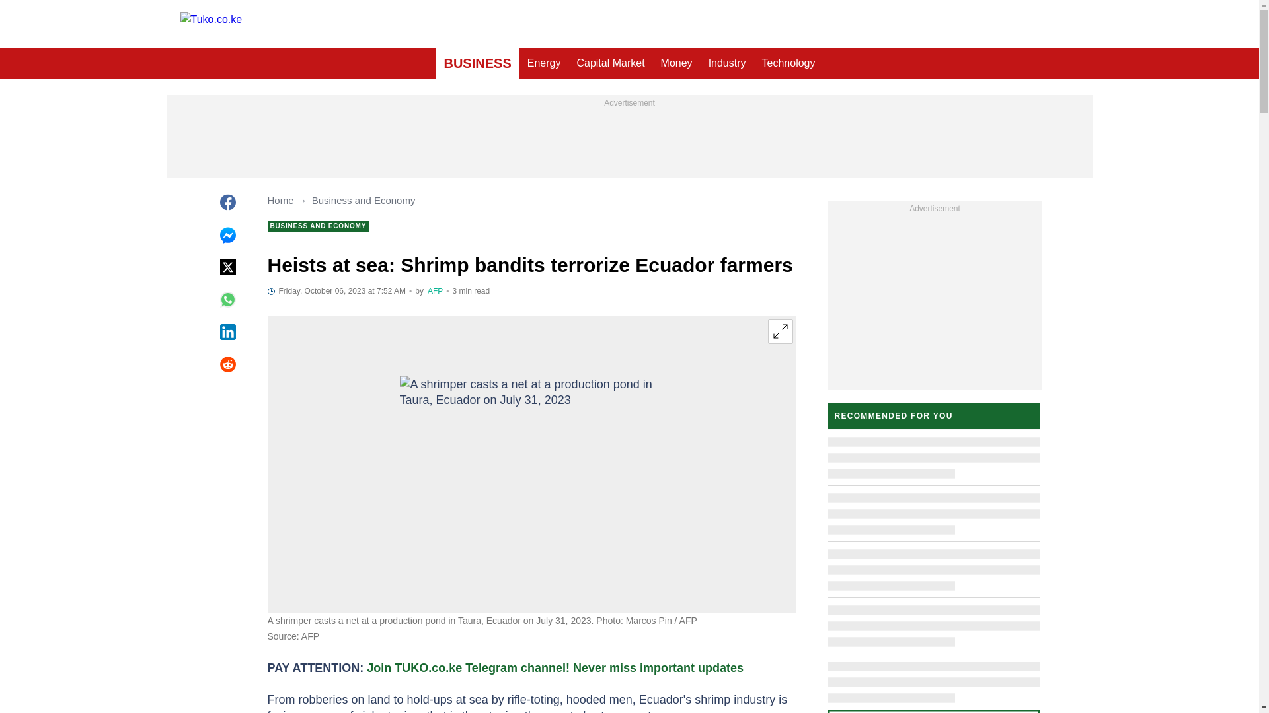 This screenshot has width=1269, height=713. I want to click on Technology, so click(788, 63).